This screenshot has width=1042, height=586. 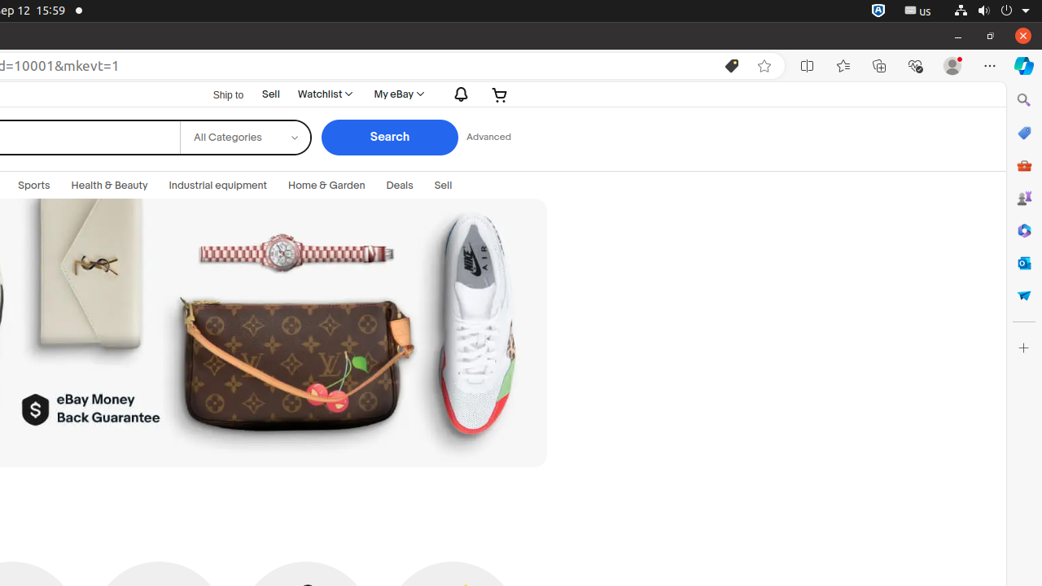 What do you see at coordinates (1024, 133) in the screenshot?
I see `Microsoft Shopping` at bounding box center [1024, 133].